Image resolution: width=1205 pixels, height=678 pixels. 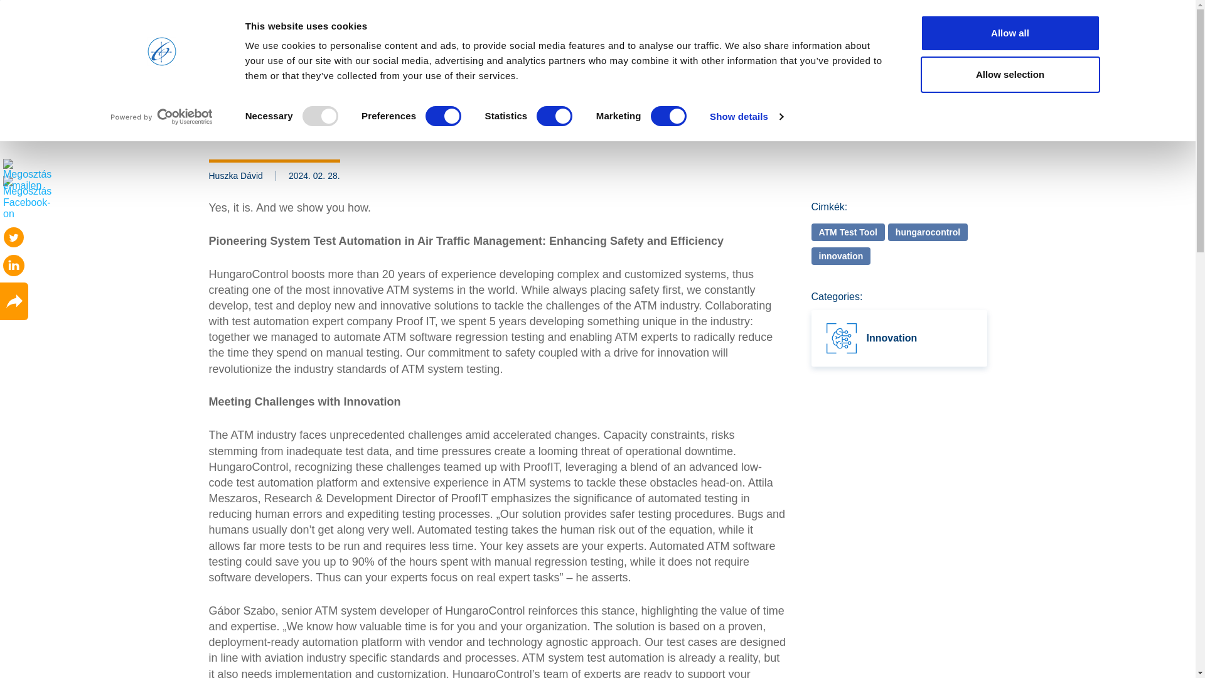 I want to click on Show details, so click(x=746, y=116).